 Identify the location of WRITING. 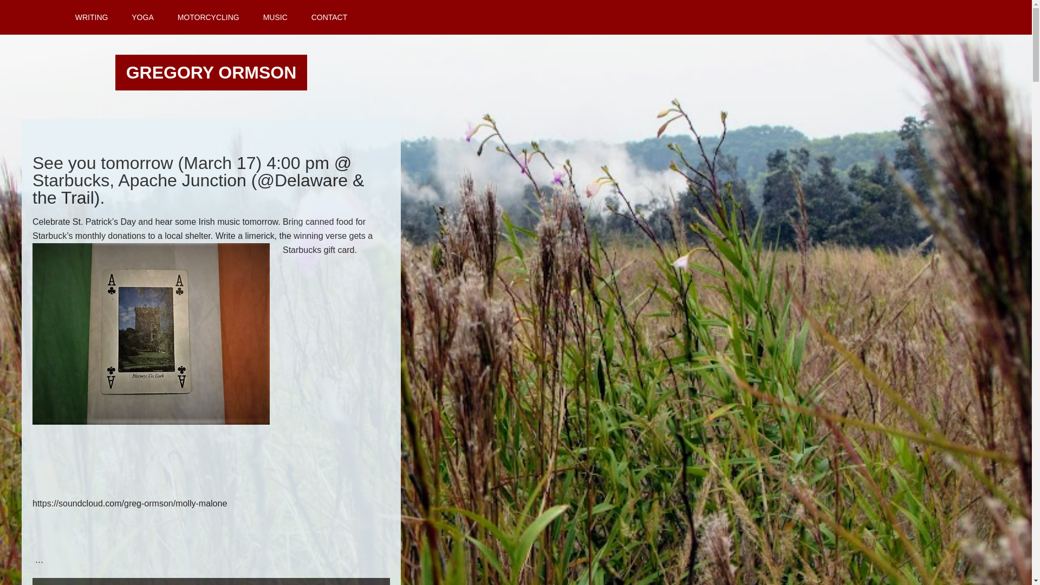
(92, 17).